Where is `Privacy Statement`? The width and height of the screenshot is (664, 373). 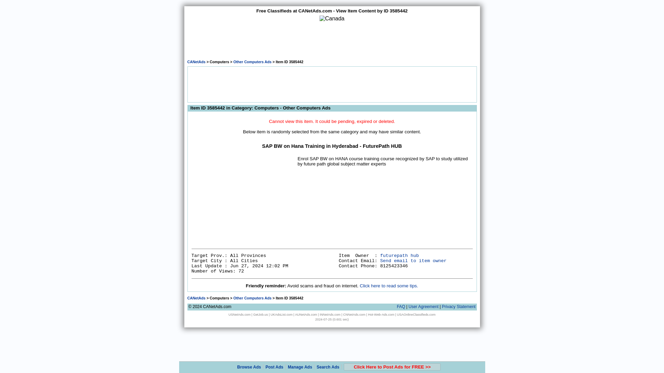
Privacy Statement is located at coordinates (459, 307).